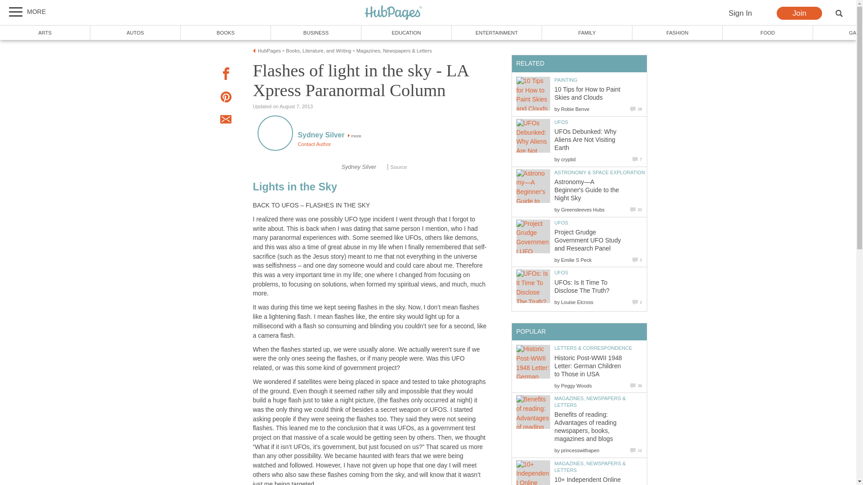 This screenshot has width=863, height=485. What do you see at coordinates (226, 32) in the screenshot?
I see `BOOKS` at bounding box center [226, 32].